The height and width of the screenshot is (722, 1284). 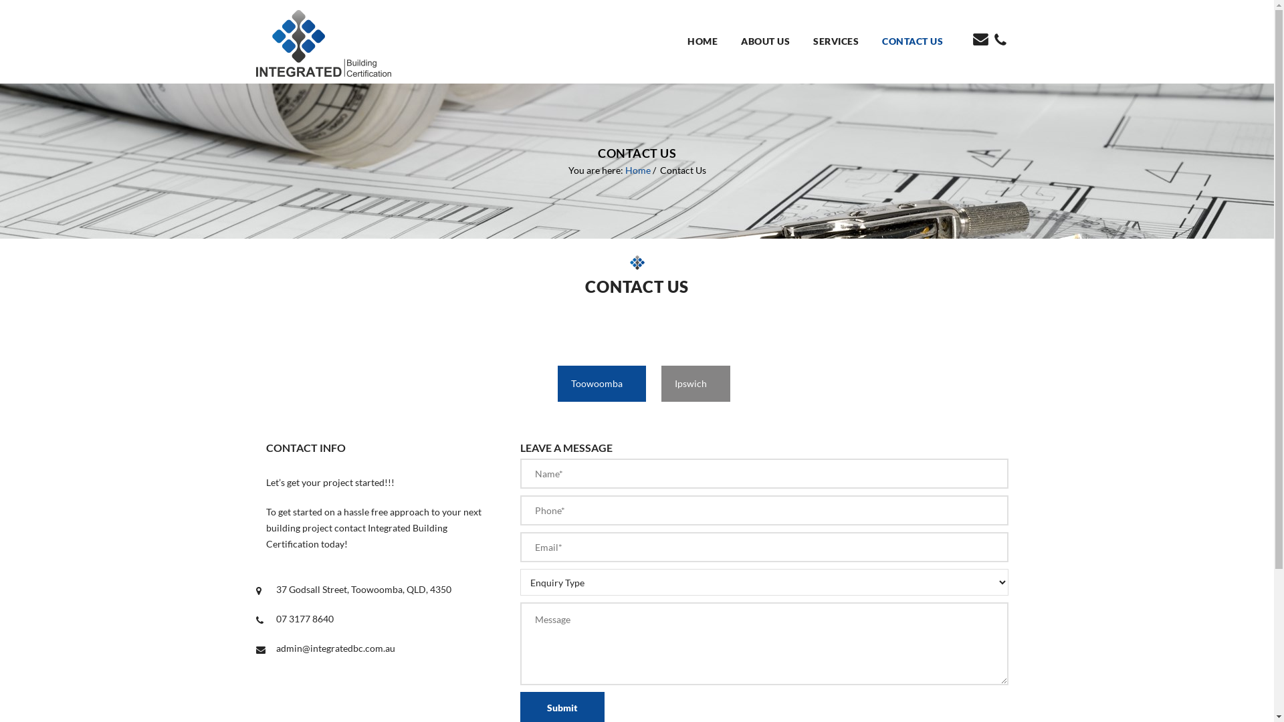 I want to click on Ipswich, so click(x=695, y=384).